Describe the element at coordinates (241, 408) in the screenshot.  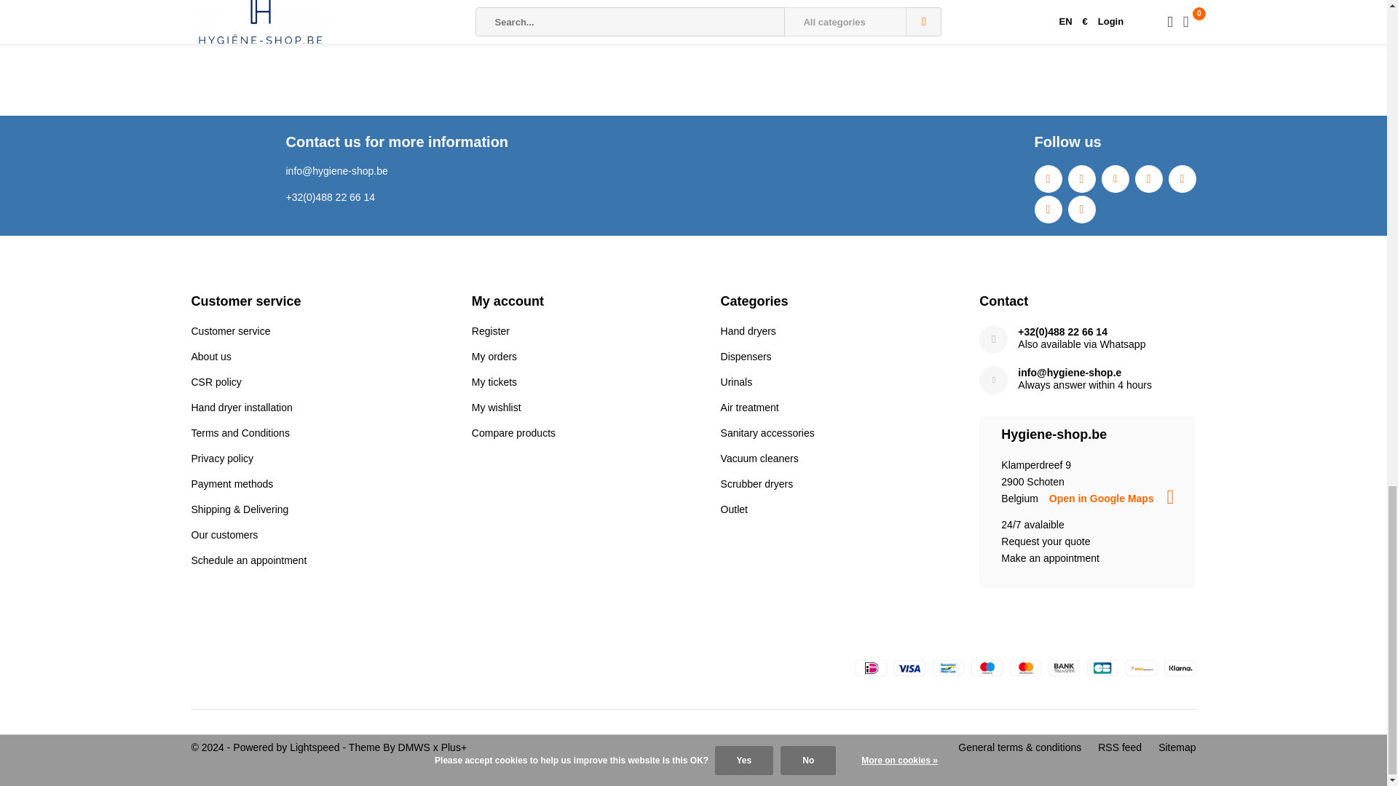
I see `Hand dryer installation` at that location.